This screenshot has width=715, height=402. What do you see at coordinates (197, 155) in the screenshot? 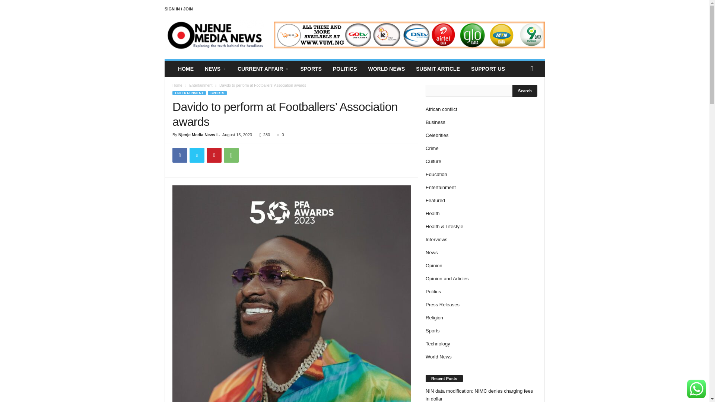
I see `Twitter` at bounding box center [197, 155].